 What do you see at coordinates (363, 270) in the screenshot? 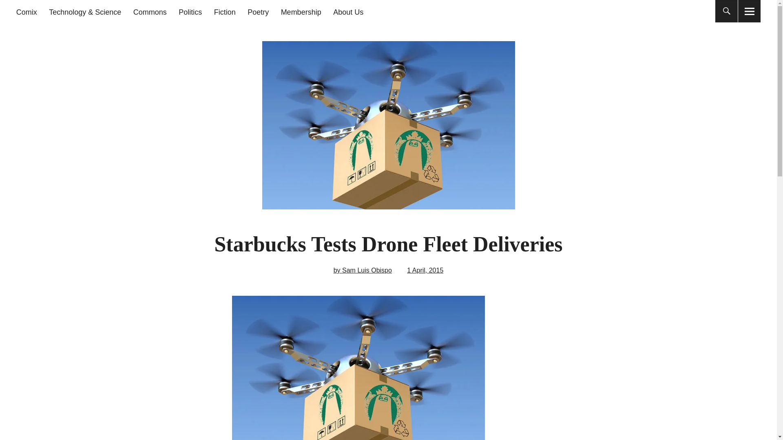
I see `by Sam Luis Obispo` at bounding box center [363, 270].